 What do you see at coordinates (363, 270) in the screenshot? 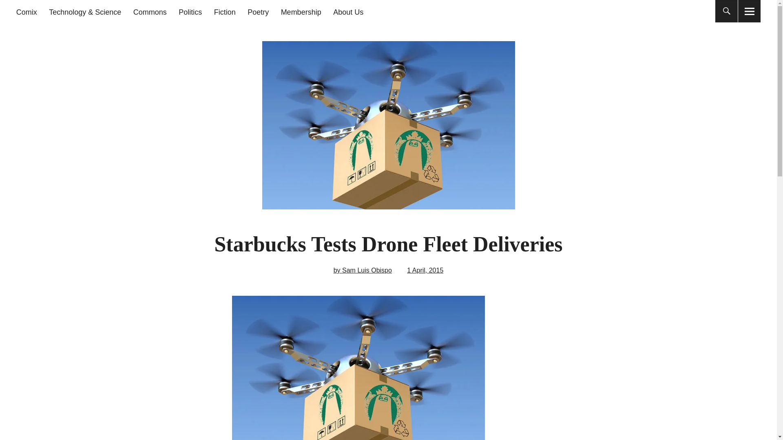
I see `by Sam Luis Obispo` at bounding box center [363, 270].